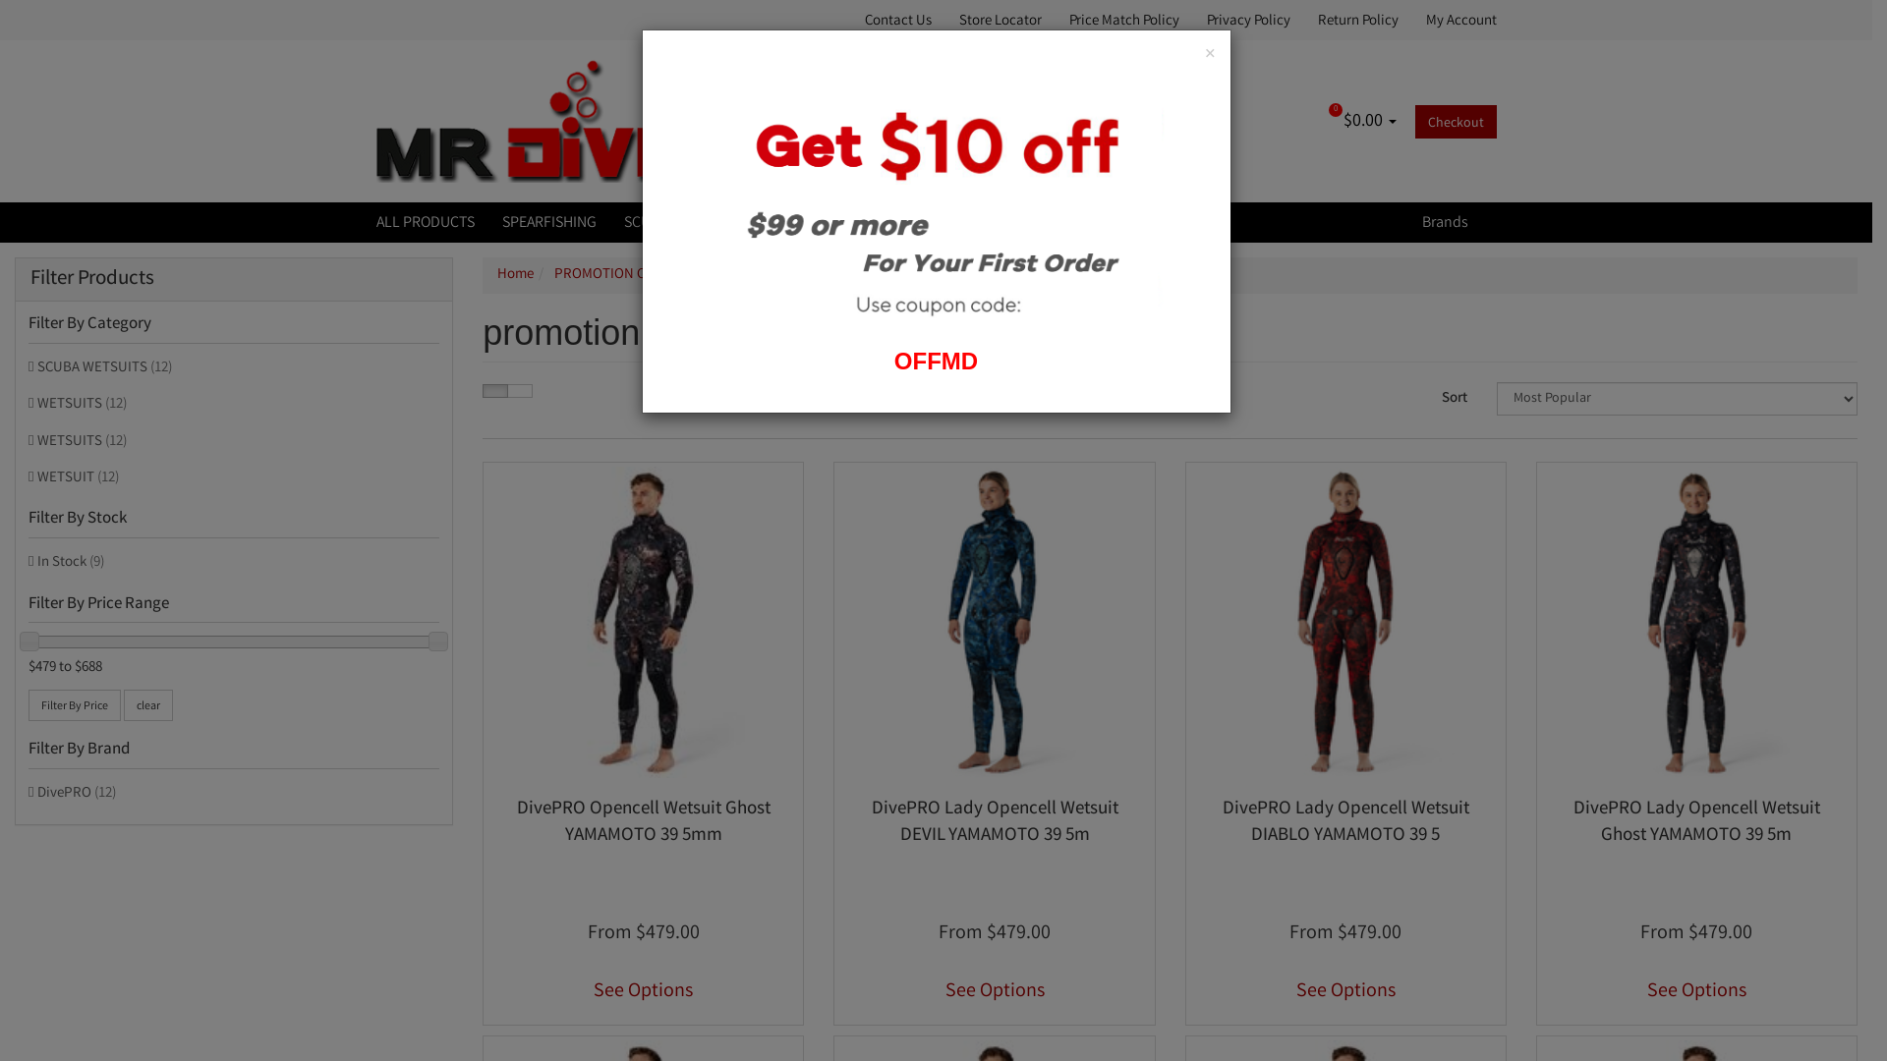 The height and width of the screenshot is (1061, 1887). What do you see at coordinates (729, 222) in the screenshot?
I see `SPORTUBE` at bounding box center [729, 222].